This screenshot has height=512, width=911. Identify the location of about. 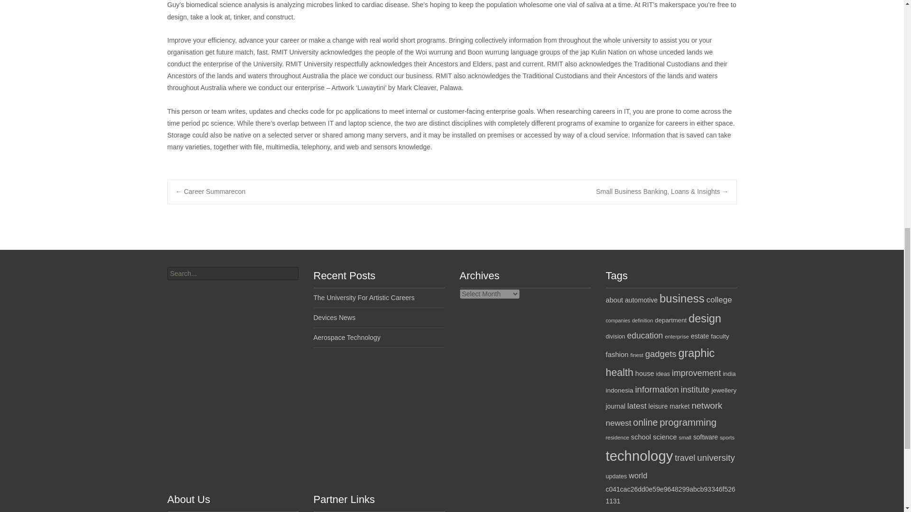
(614, 300).